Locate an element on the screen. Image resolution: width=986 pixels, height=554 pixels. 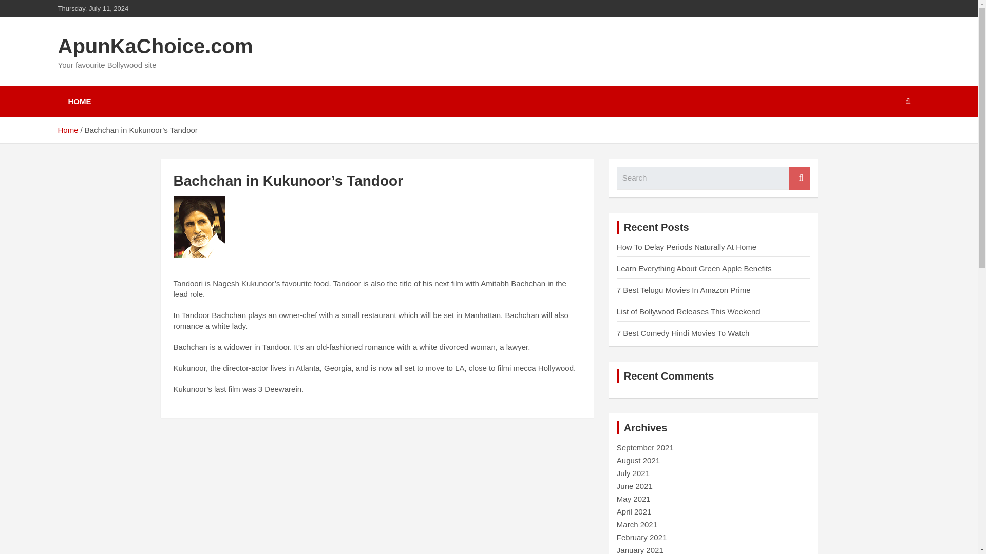
7 Best Comedy Hindi Movies To Watch is located at coordinates (683, 333).